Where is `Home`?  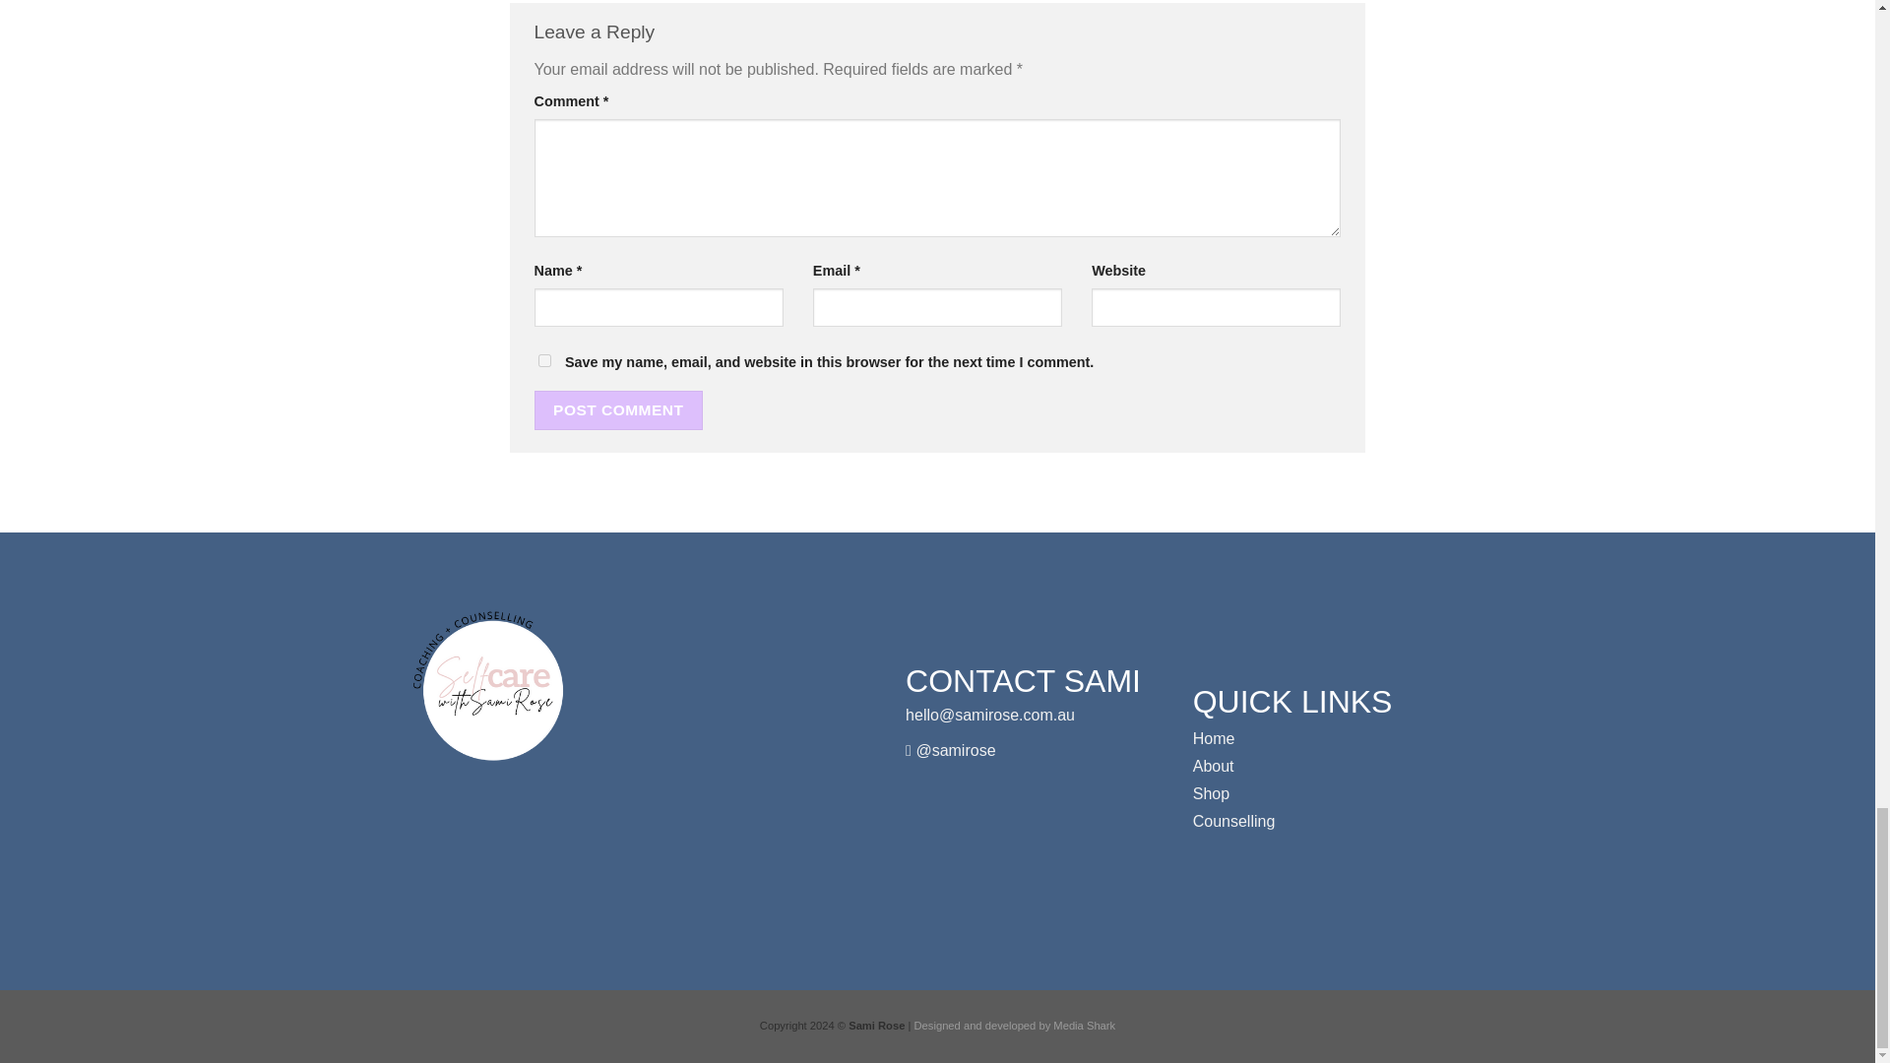
Home is located at coordinates (1214, 738).